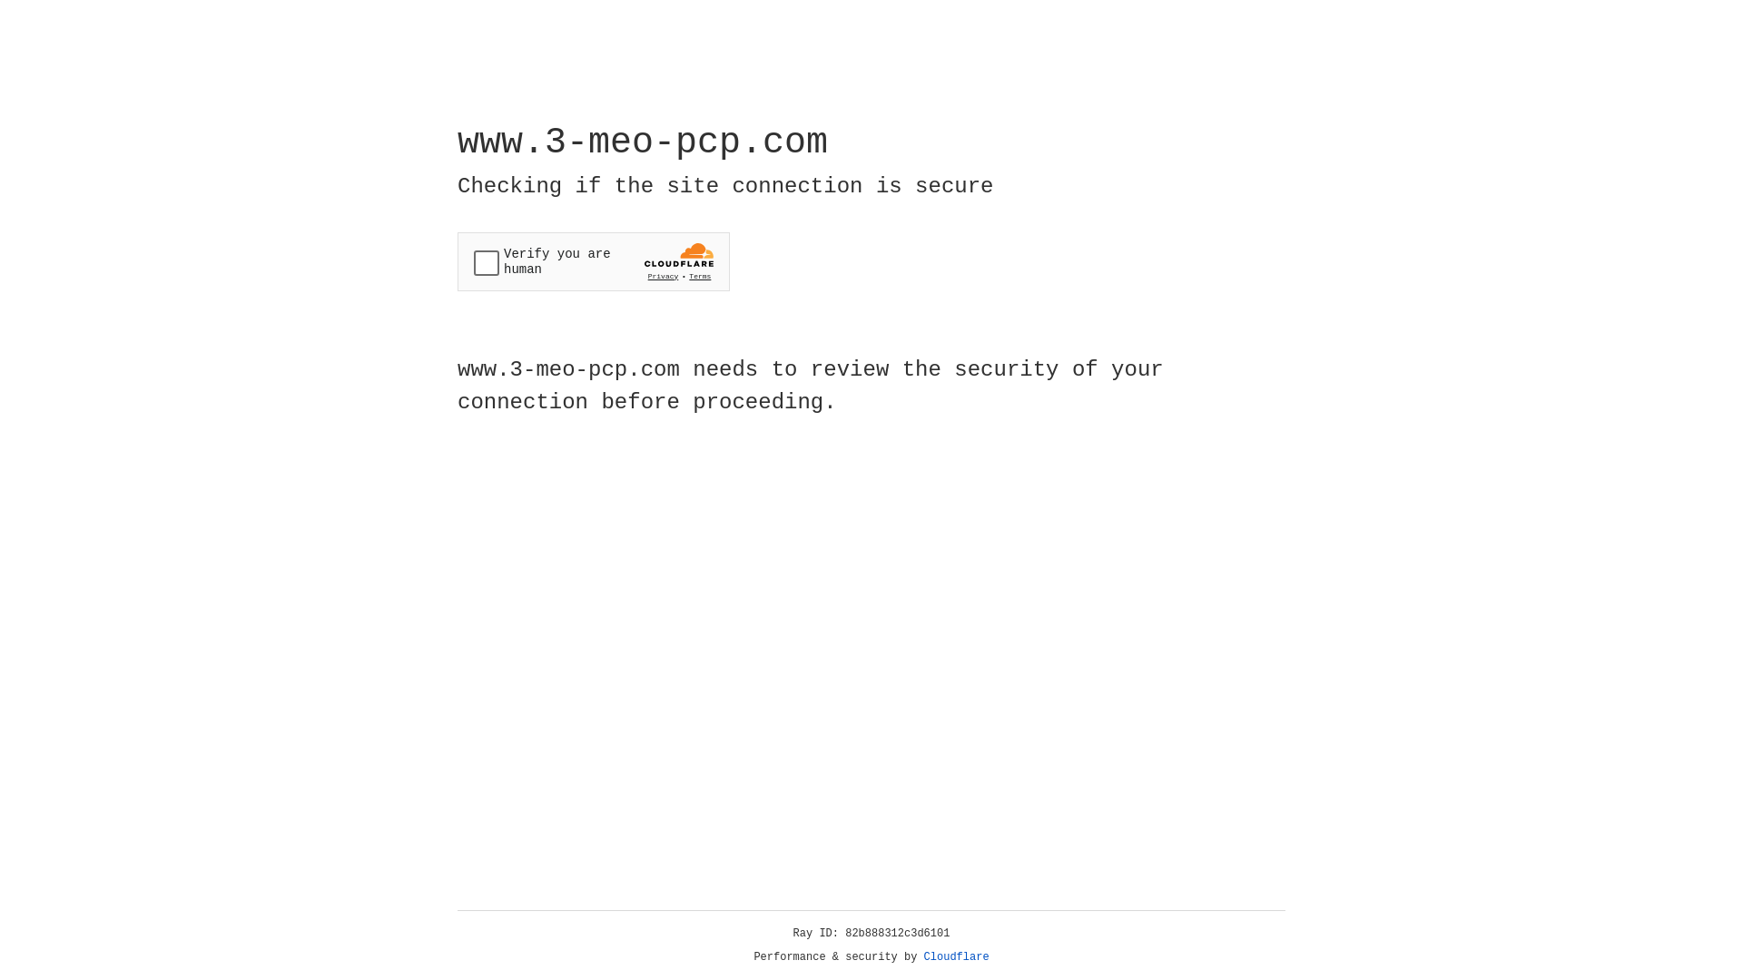  Describe the element at coordinates (957, 957) in the screenshot. I see `Cloudflare` at that location.